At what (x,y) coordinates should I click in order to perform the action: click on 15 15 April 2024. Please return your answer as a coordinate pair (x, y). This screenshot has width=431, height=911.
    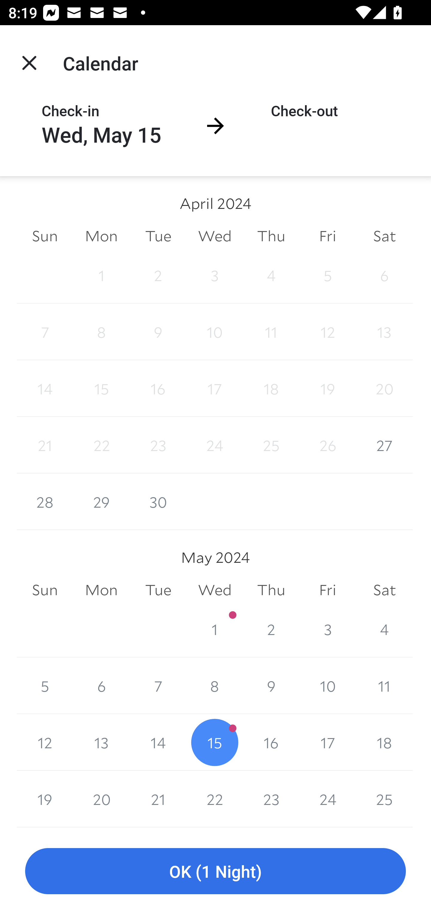
    Looking at the image, I should click on (101, 388).